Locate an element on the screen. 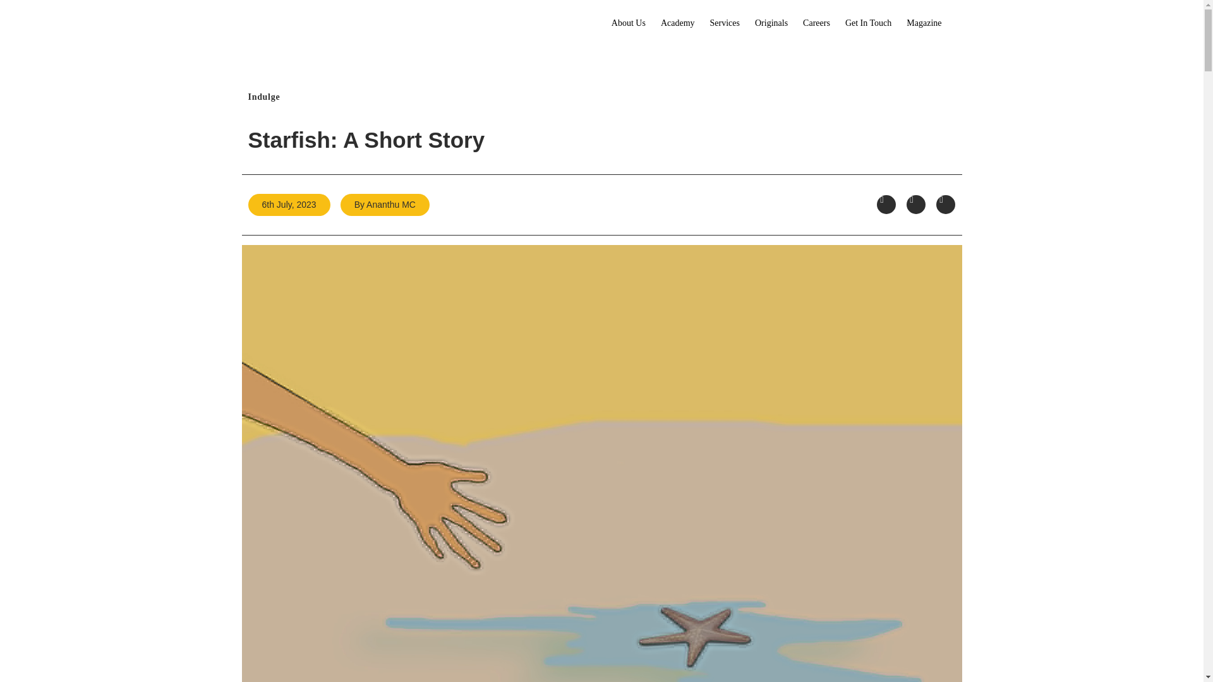  Academy is located at coordinates (677, 23).